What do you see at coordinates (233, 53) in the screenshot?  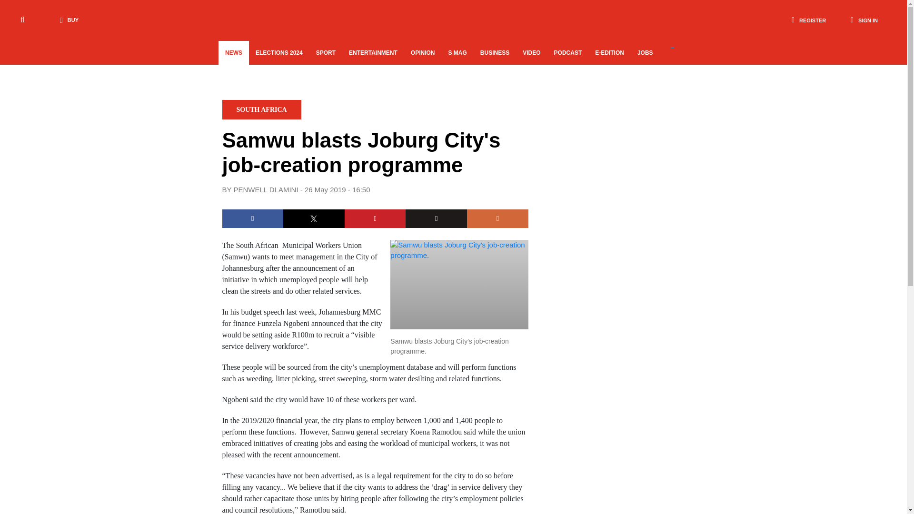 I see `NEWS` at bounding box center [233, 53].